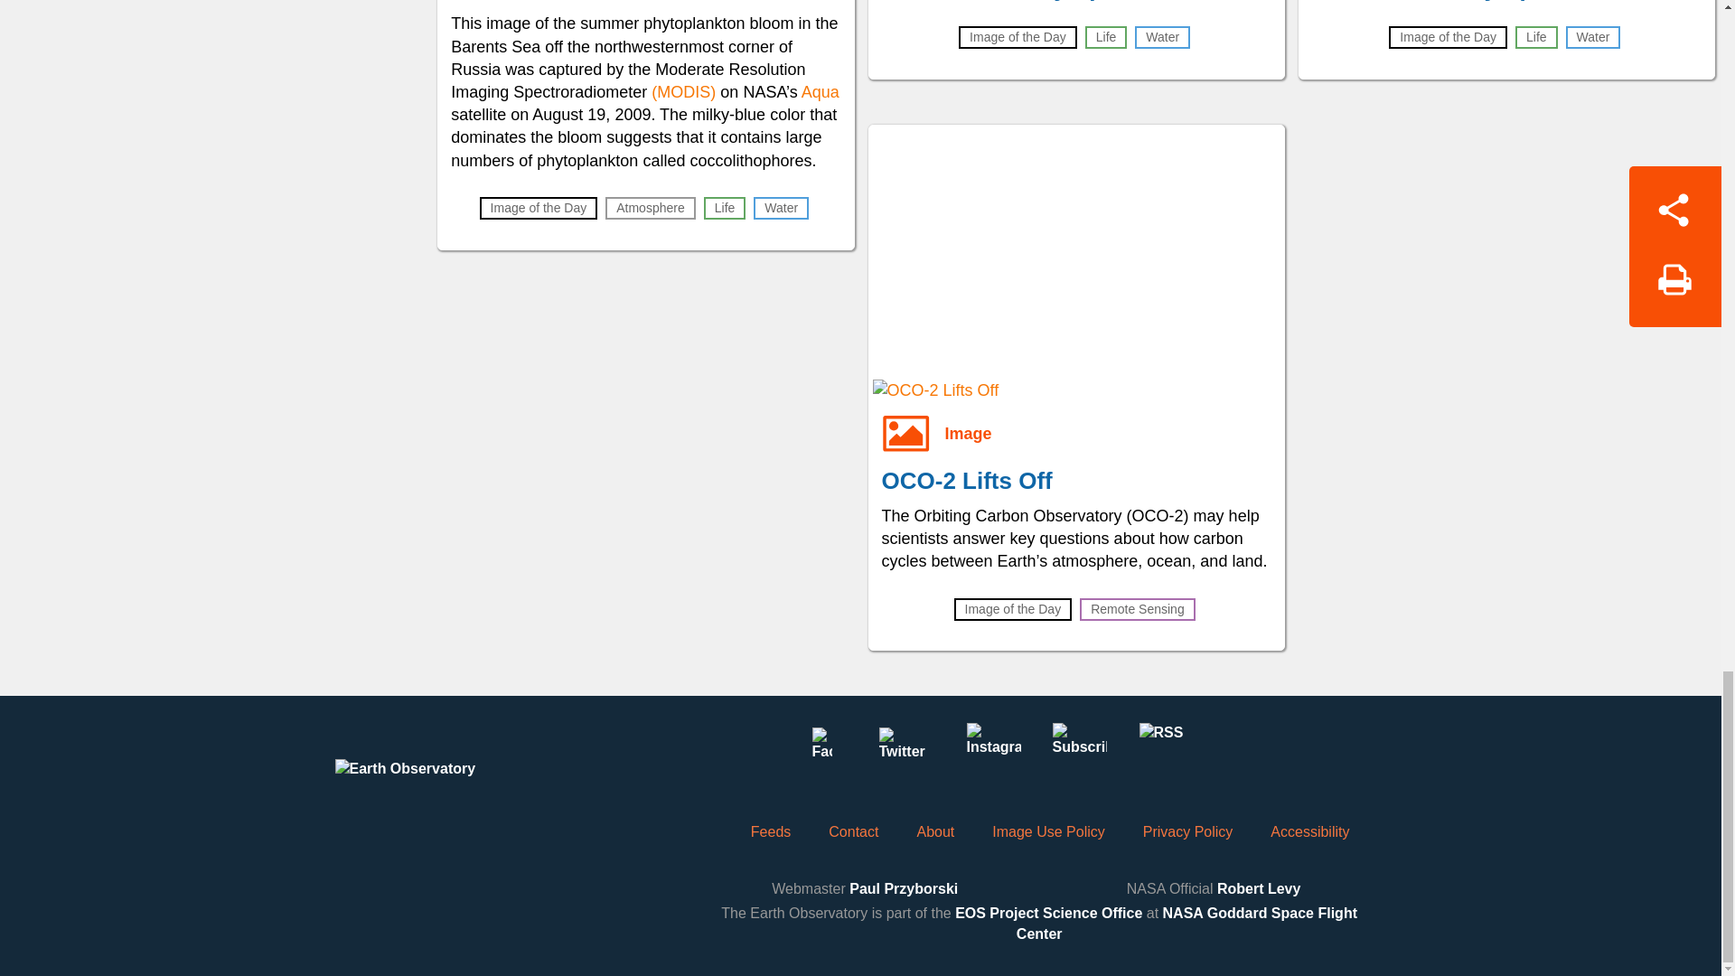 Image resolution: width=1735 pixels, height=976 pixels. I want to click on RSS, so click(1165, 750).